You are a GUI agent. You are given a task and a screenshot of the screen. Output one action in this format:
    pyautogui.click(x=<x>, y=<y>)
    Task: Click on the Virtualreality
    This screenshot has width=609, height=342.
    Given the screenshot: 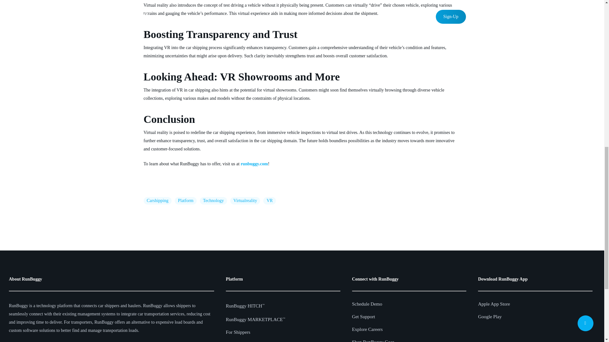 What is the action you would take?
    pyautogui.click(x=245, y=201)
    